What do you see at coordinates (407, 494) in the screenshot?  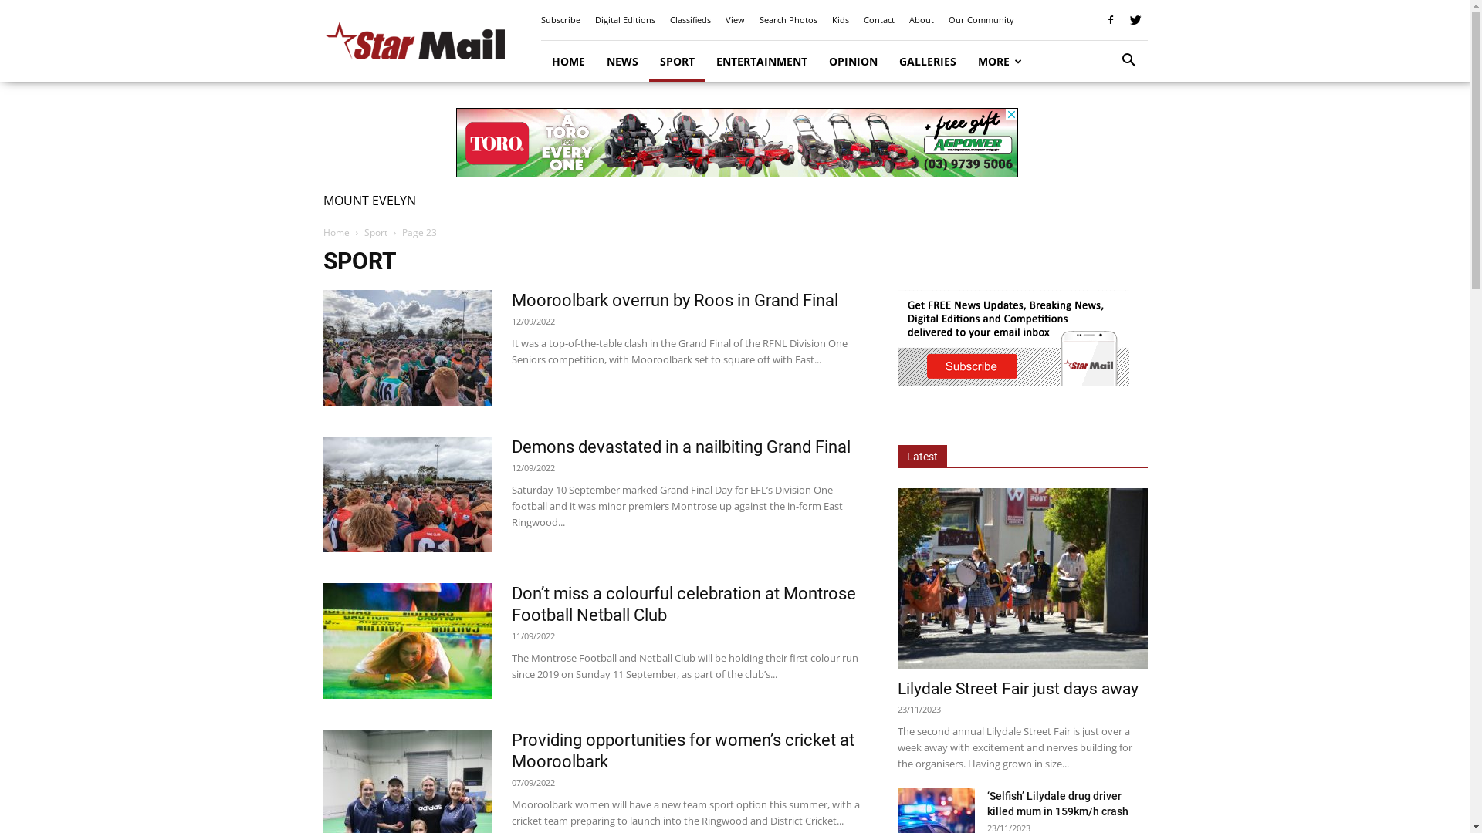 I see `Demons devastated in a nailbiting Grand Final` at bounding box center [407, 494].